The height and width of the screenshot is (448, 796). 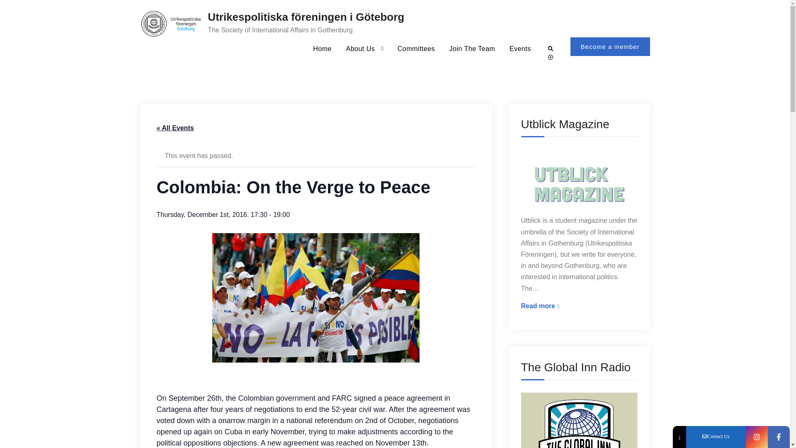 What do you see at coordinates (610, 46) in the screenshot?
I see `Become a member` at bounding box center [610, 46].